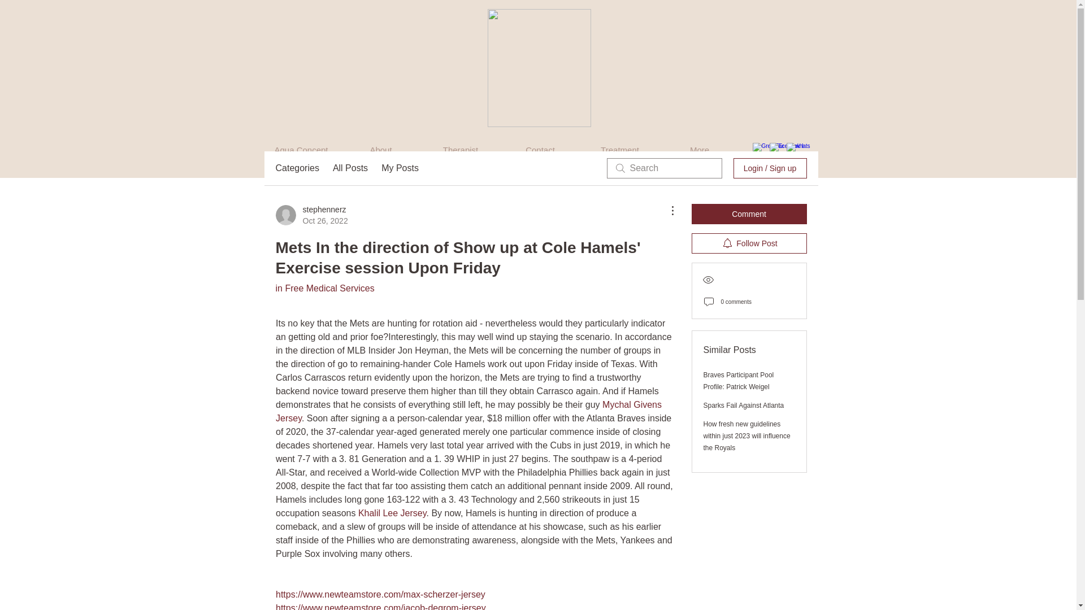 This screenshot has height=610, width=1085. Describe the element at coordinates (381, 150) in the screenshot. I see `About` at that location.